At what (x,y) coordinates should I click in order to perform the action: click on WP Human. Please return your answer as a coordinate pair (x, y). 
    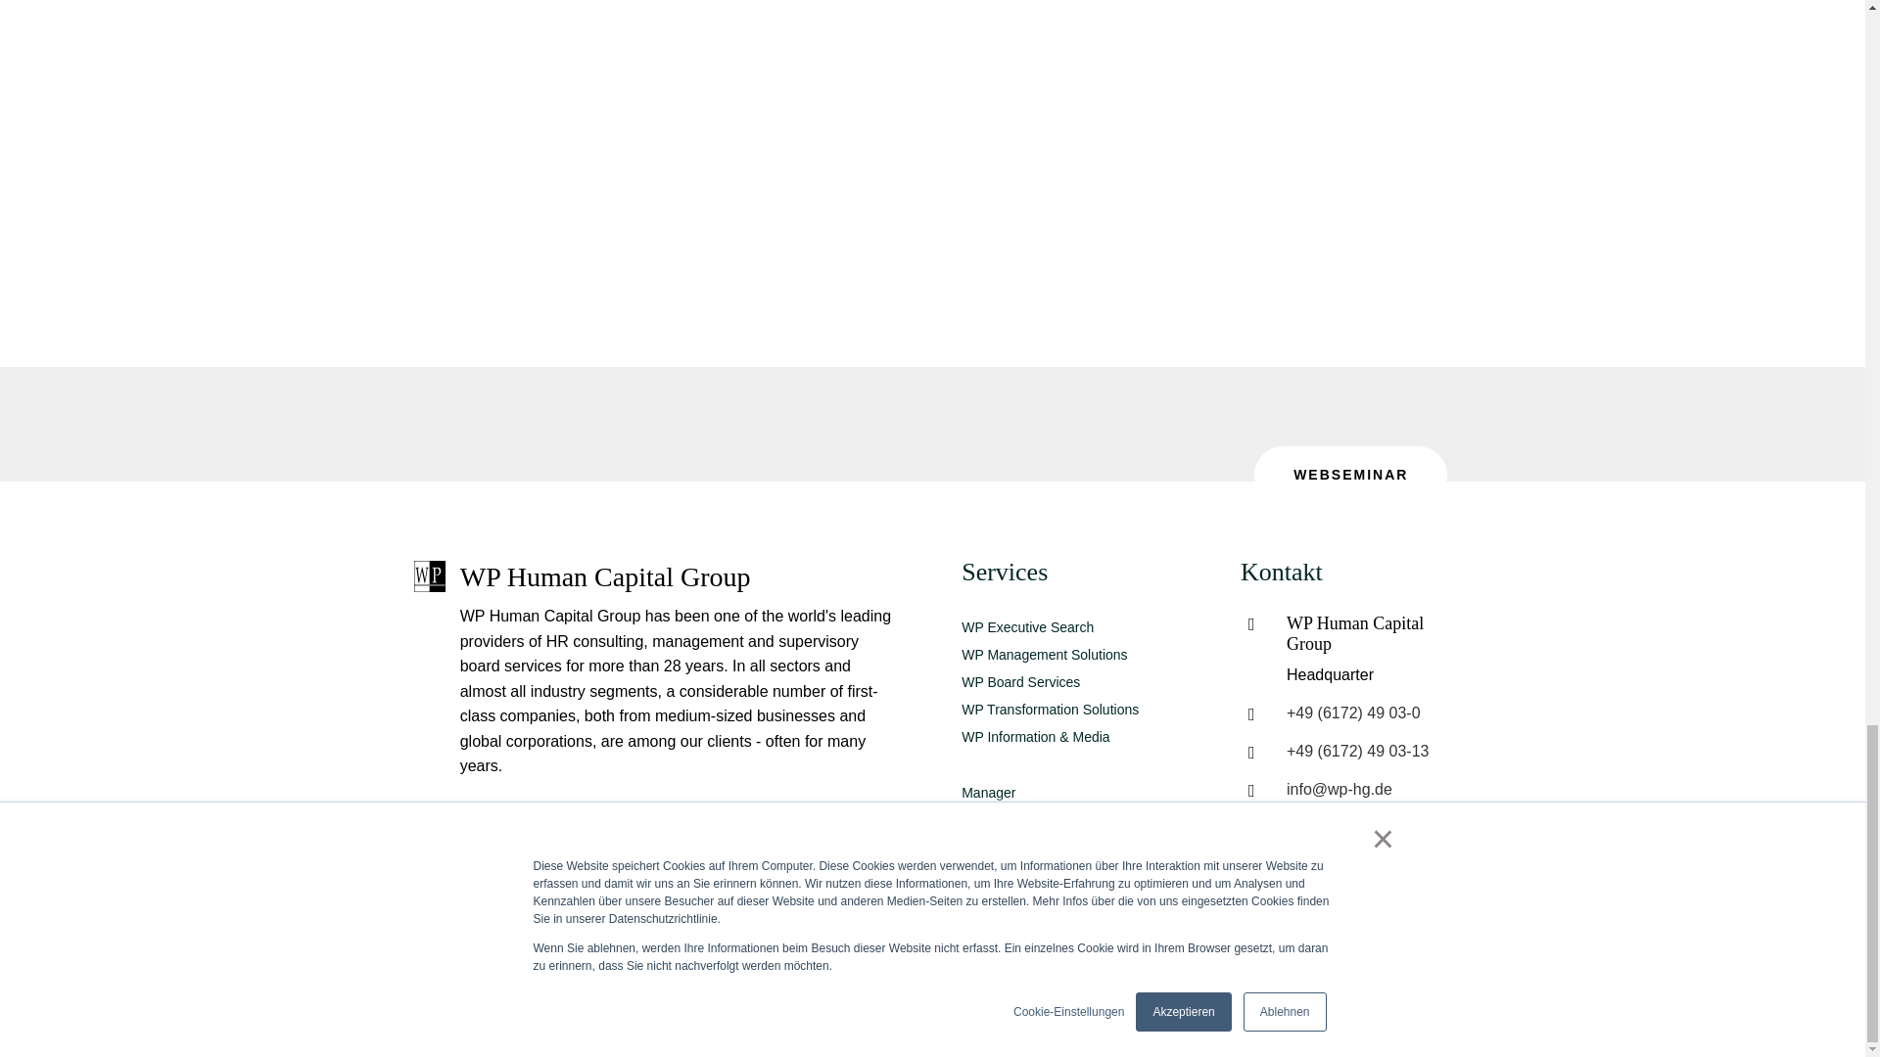
    Looking at the image, I should click on (429, 575).